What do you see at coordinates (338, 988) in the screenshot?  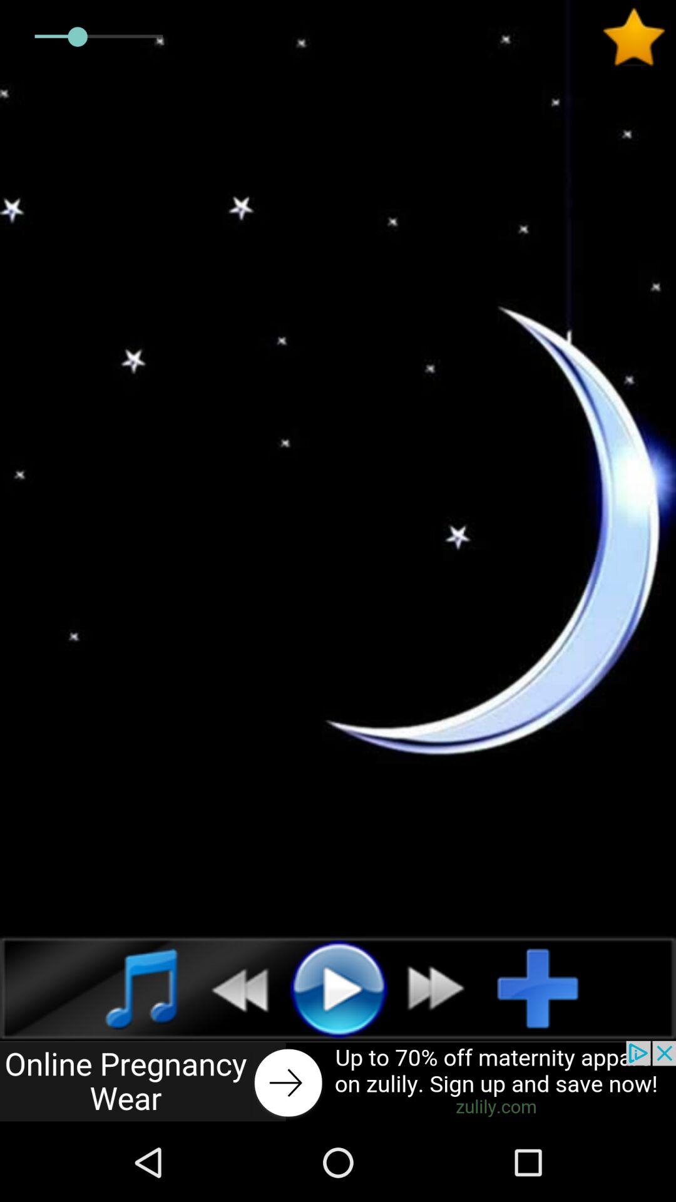 I see `play selection` at bounding box center [338, 988].